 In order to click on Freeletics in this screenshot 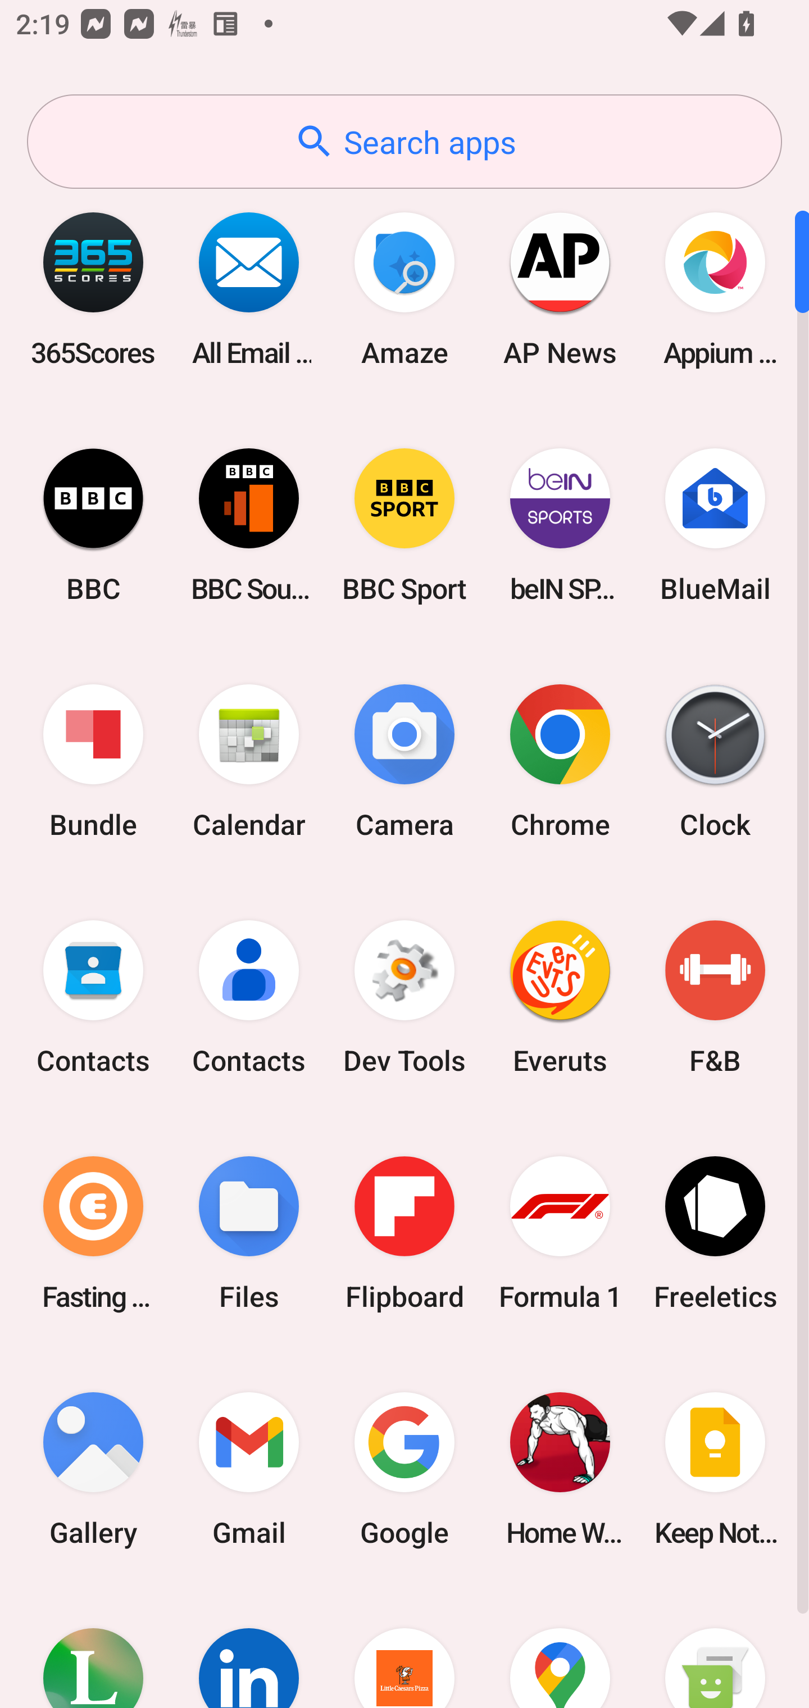, I will do `click(715, 1233)`.